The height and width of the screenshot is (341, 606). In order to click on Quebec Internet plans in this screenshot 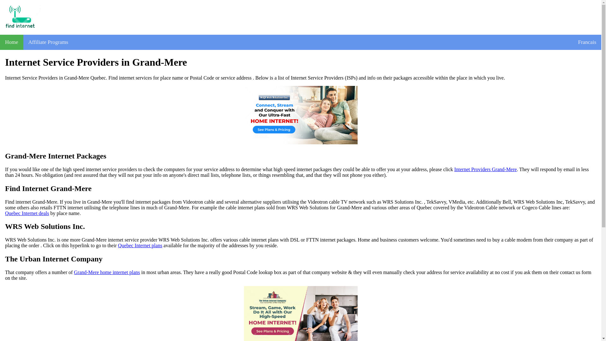, I will do `click(140, 246)`.